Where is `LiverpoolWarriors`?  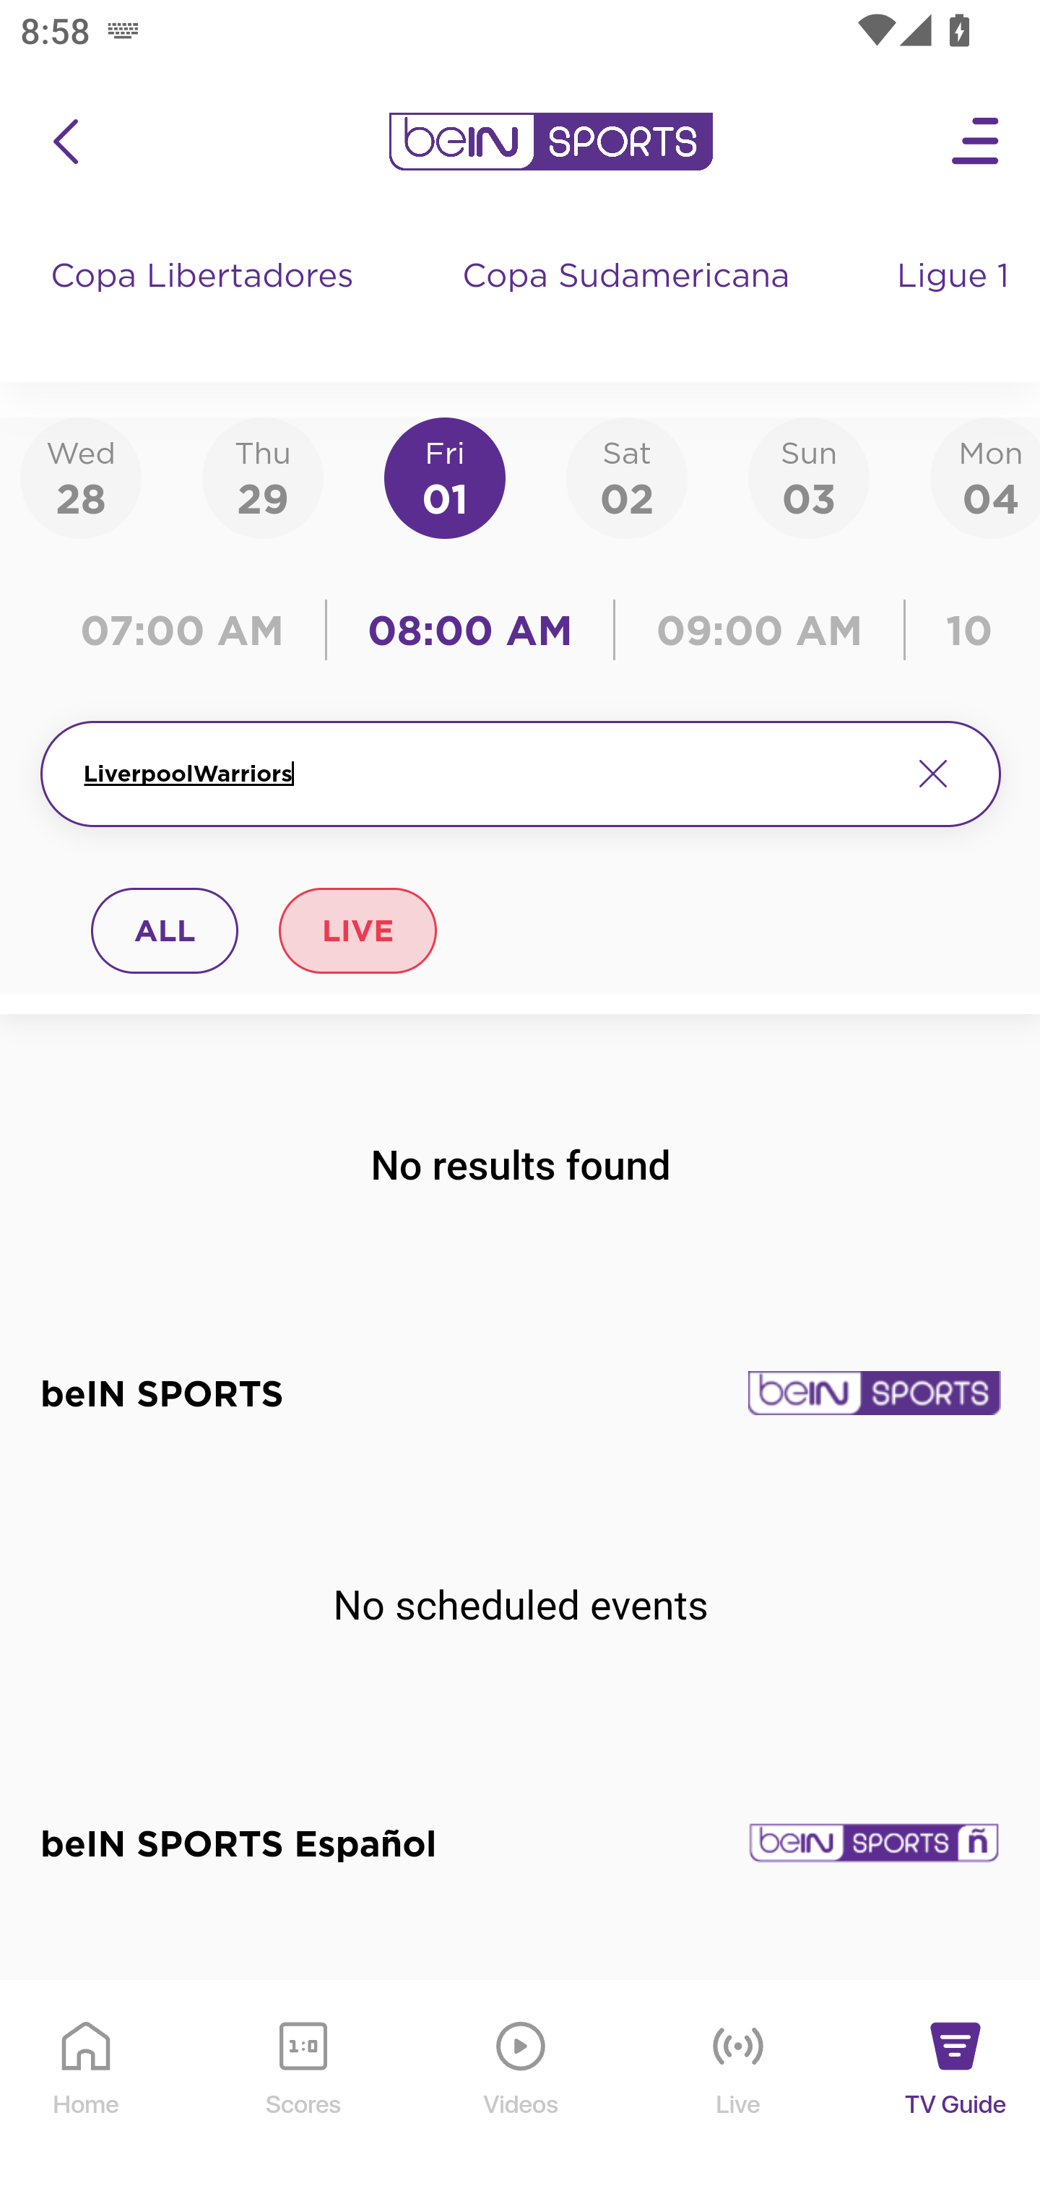
LiverpoolWarriors is located at coordinates (485, 774).